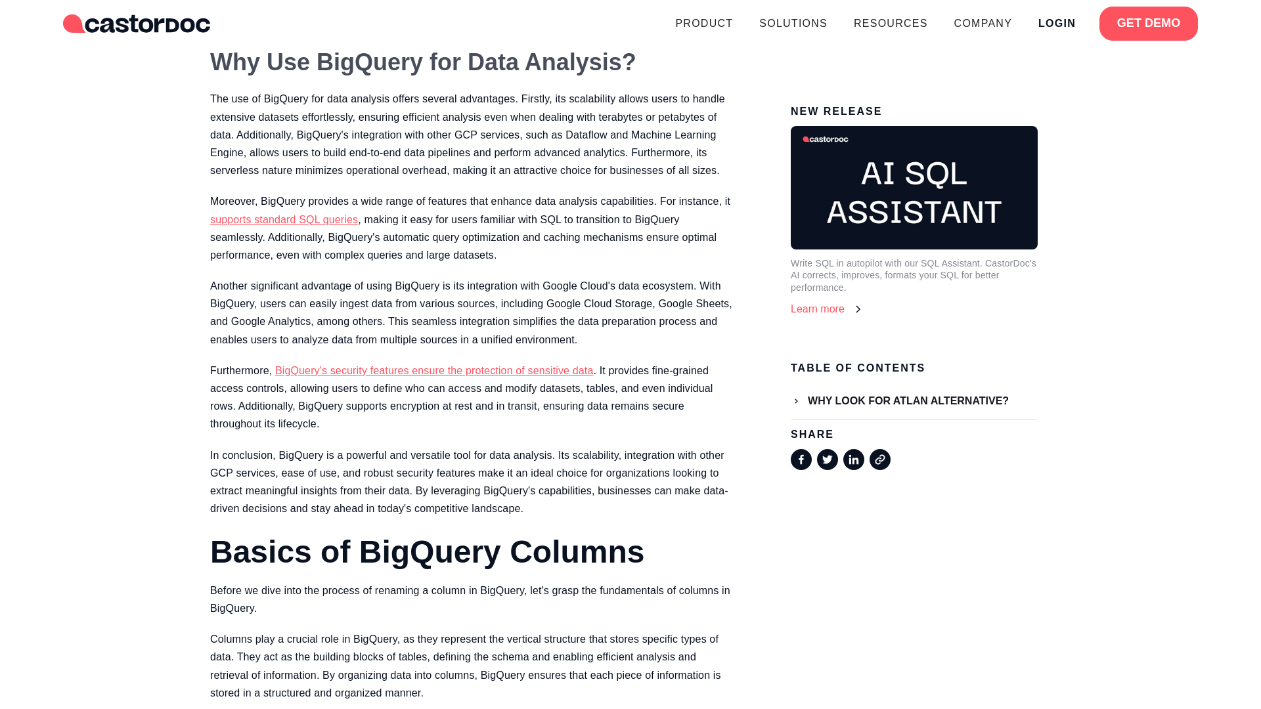  I want to click on supports standard SQL queries, so click(284, 219).